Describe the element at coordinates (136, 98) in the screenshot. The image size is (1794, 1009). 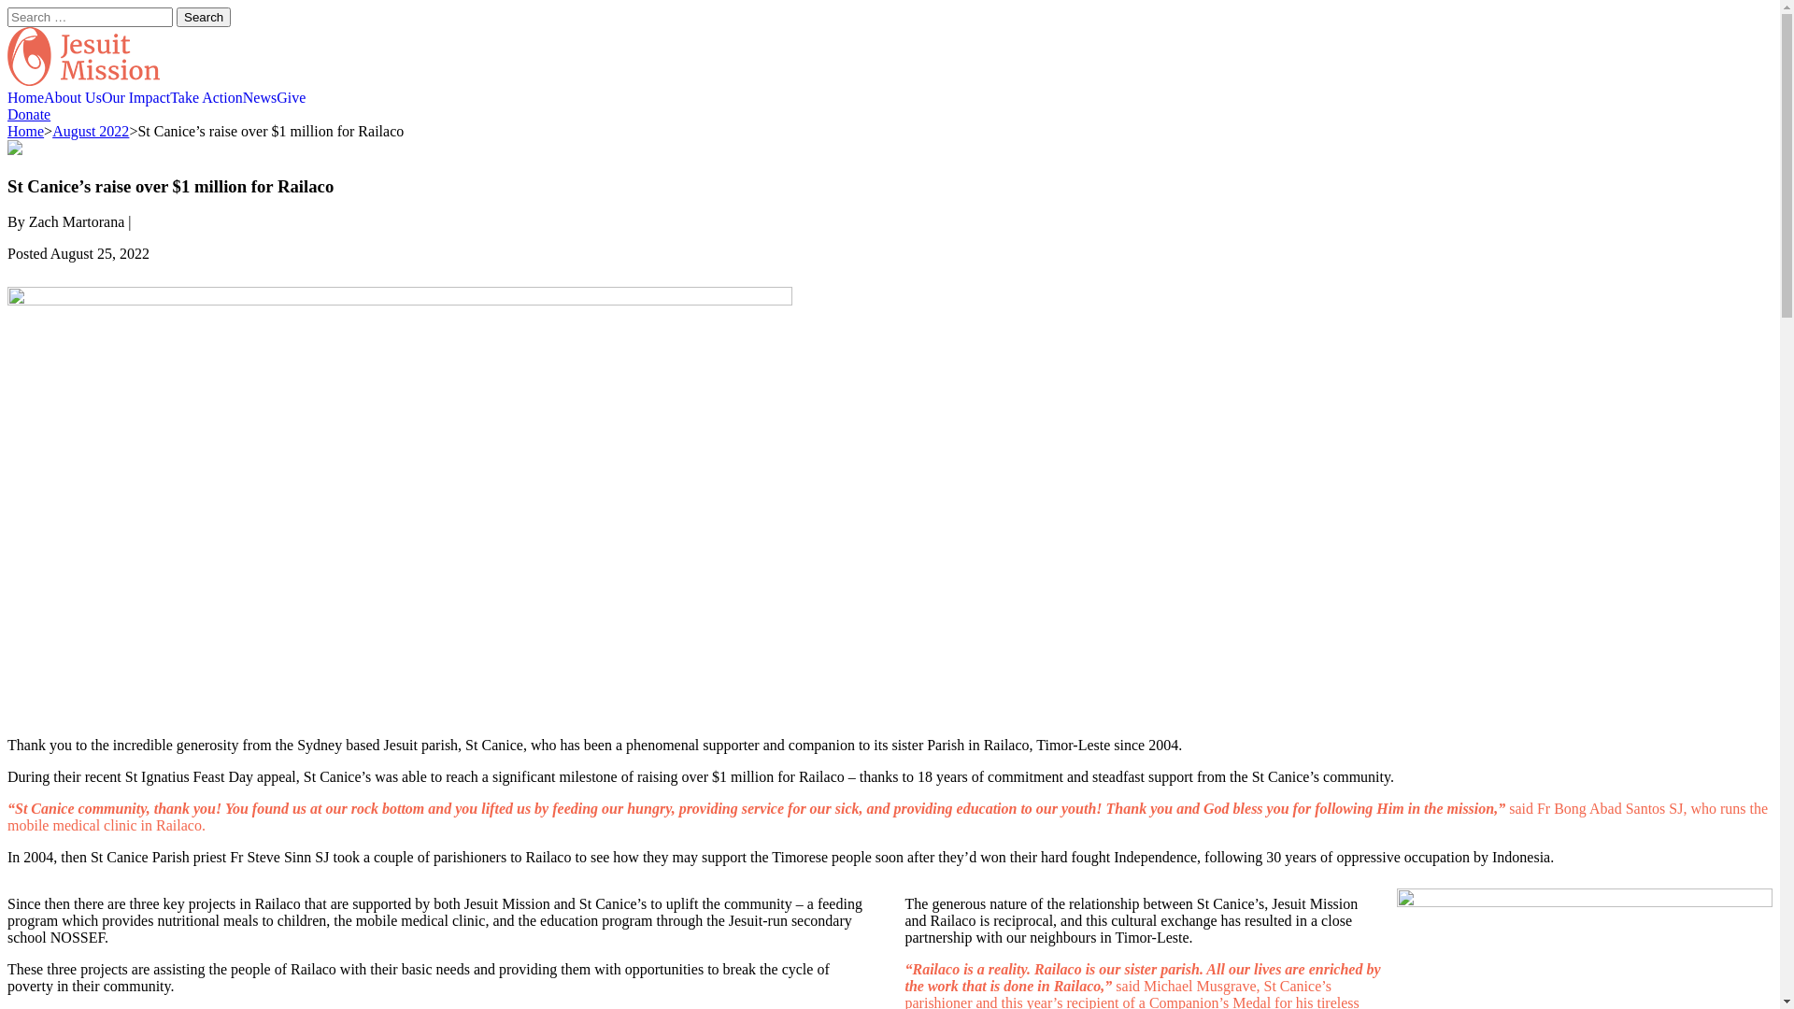
I see `Our Impact` at that location.